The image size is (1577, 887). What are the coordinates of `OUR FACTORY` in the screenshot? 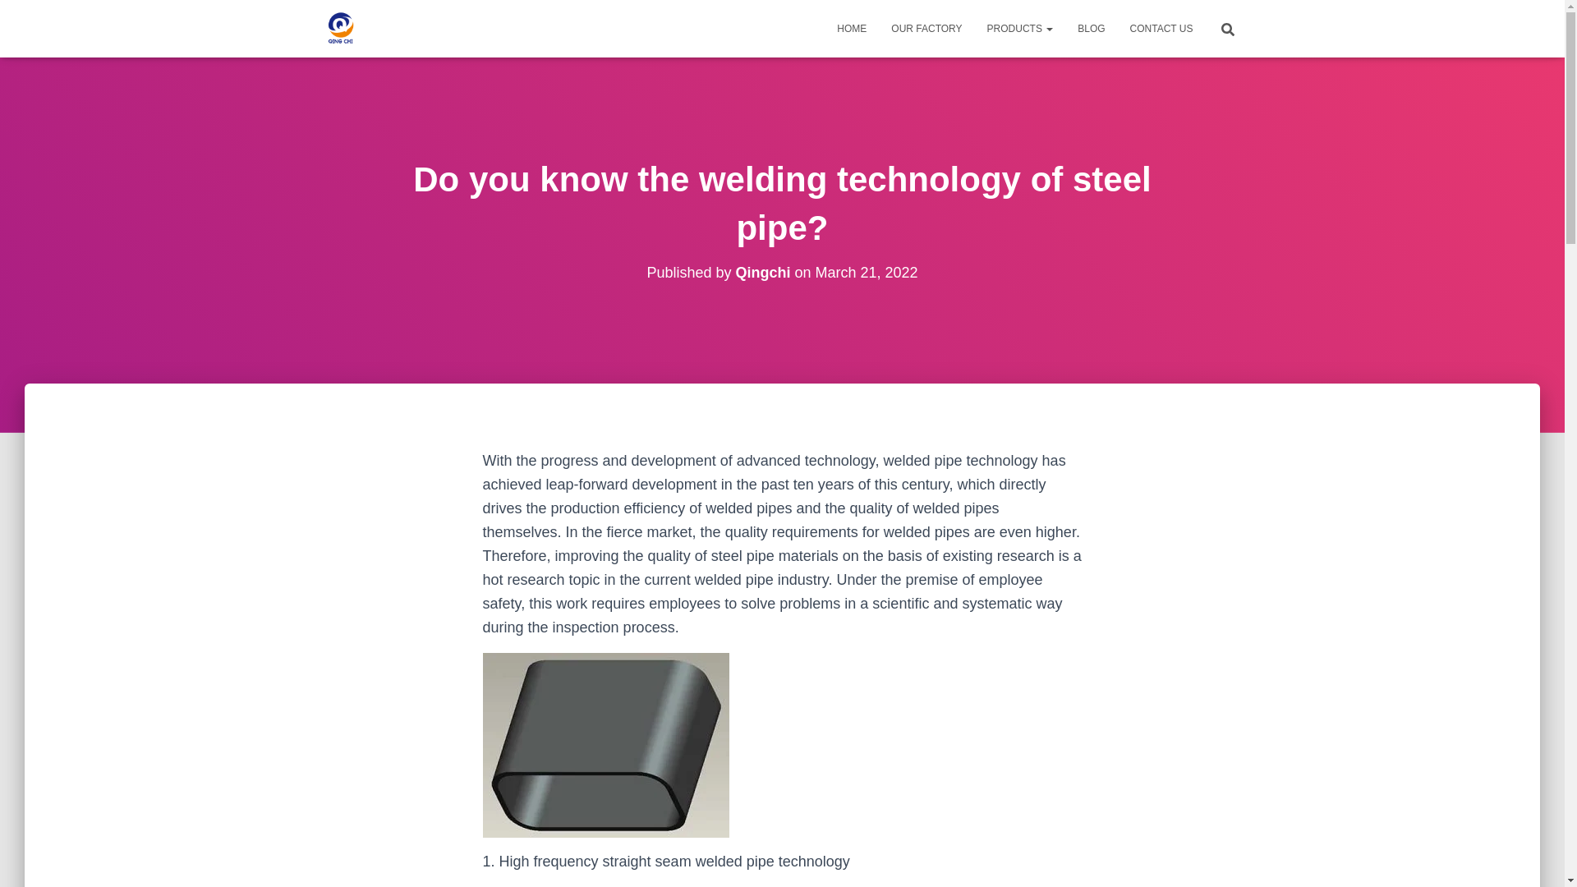 It's located at (926, 28).